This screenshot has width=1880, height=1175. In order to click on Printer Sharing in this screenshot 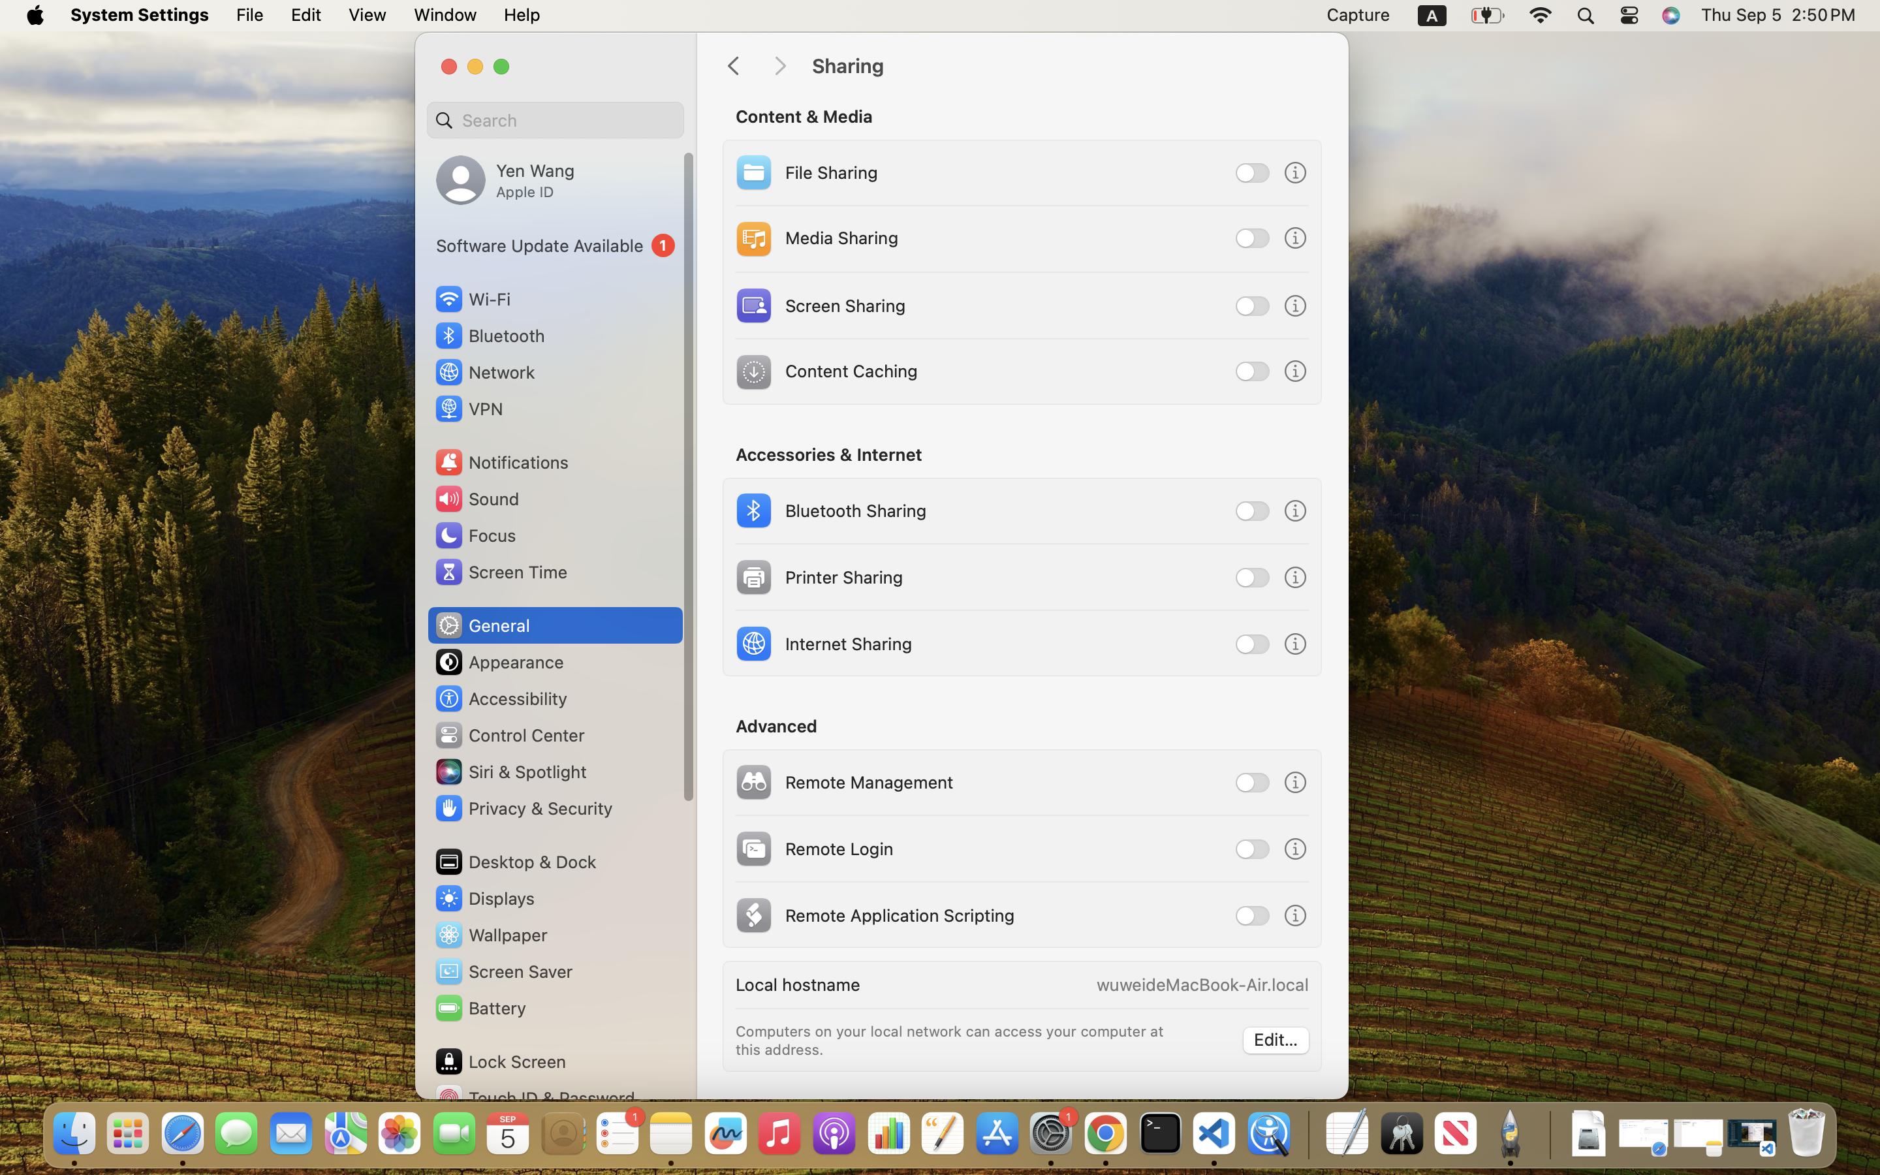, I will do `click(817, 577)`.